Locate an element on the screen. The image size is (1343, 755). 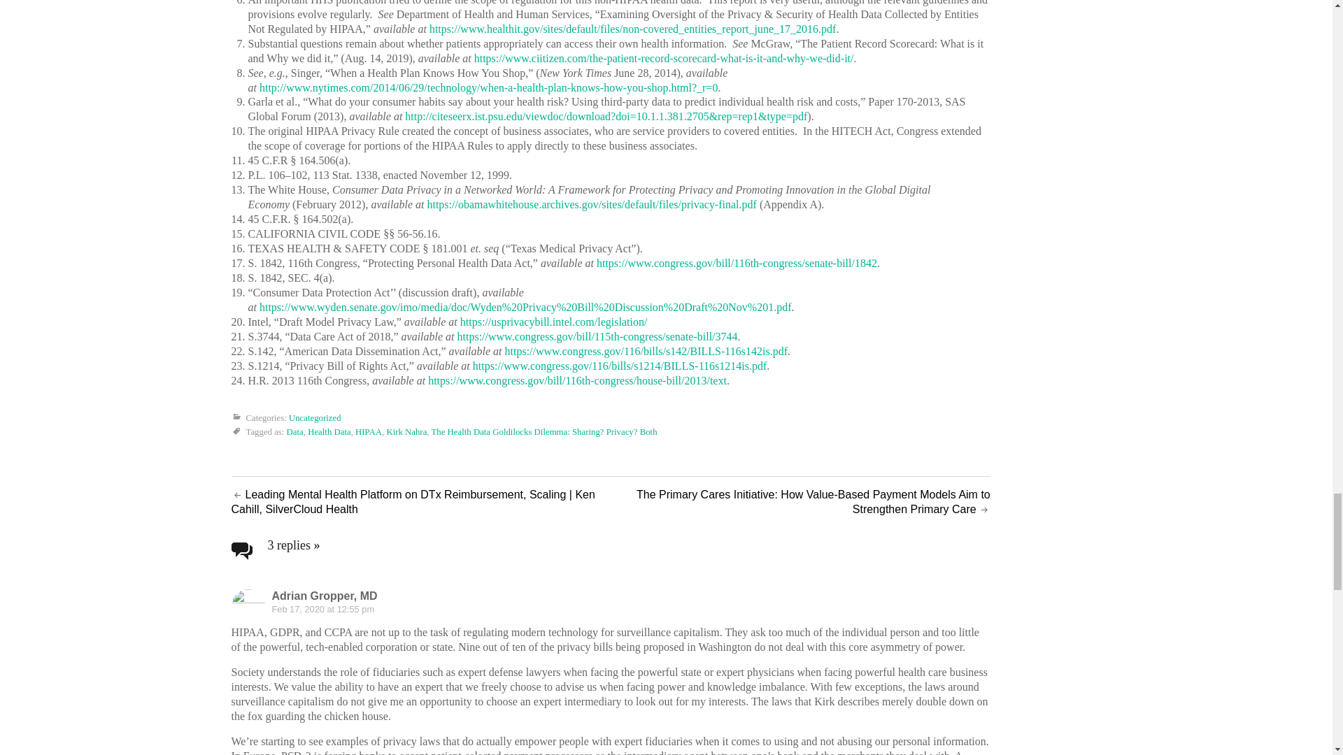
Uncategorized is located at coordinates (315, 417).